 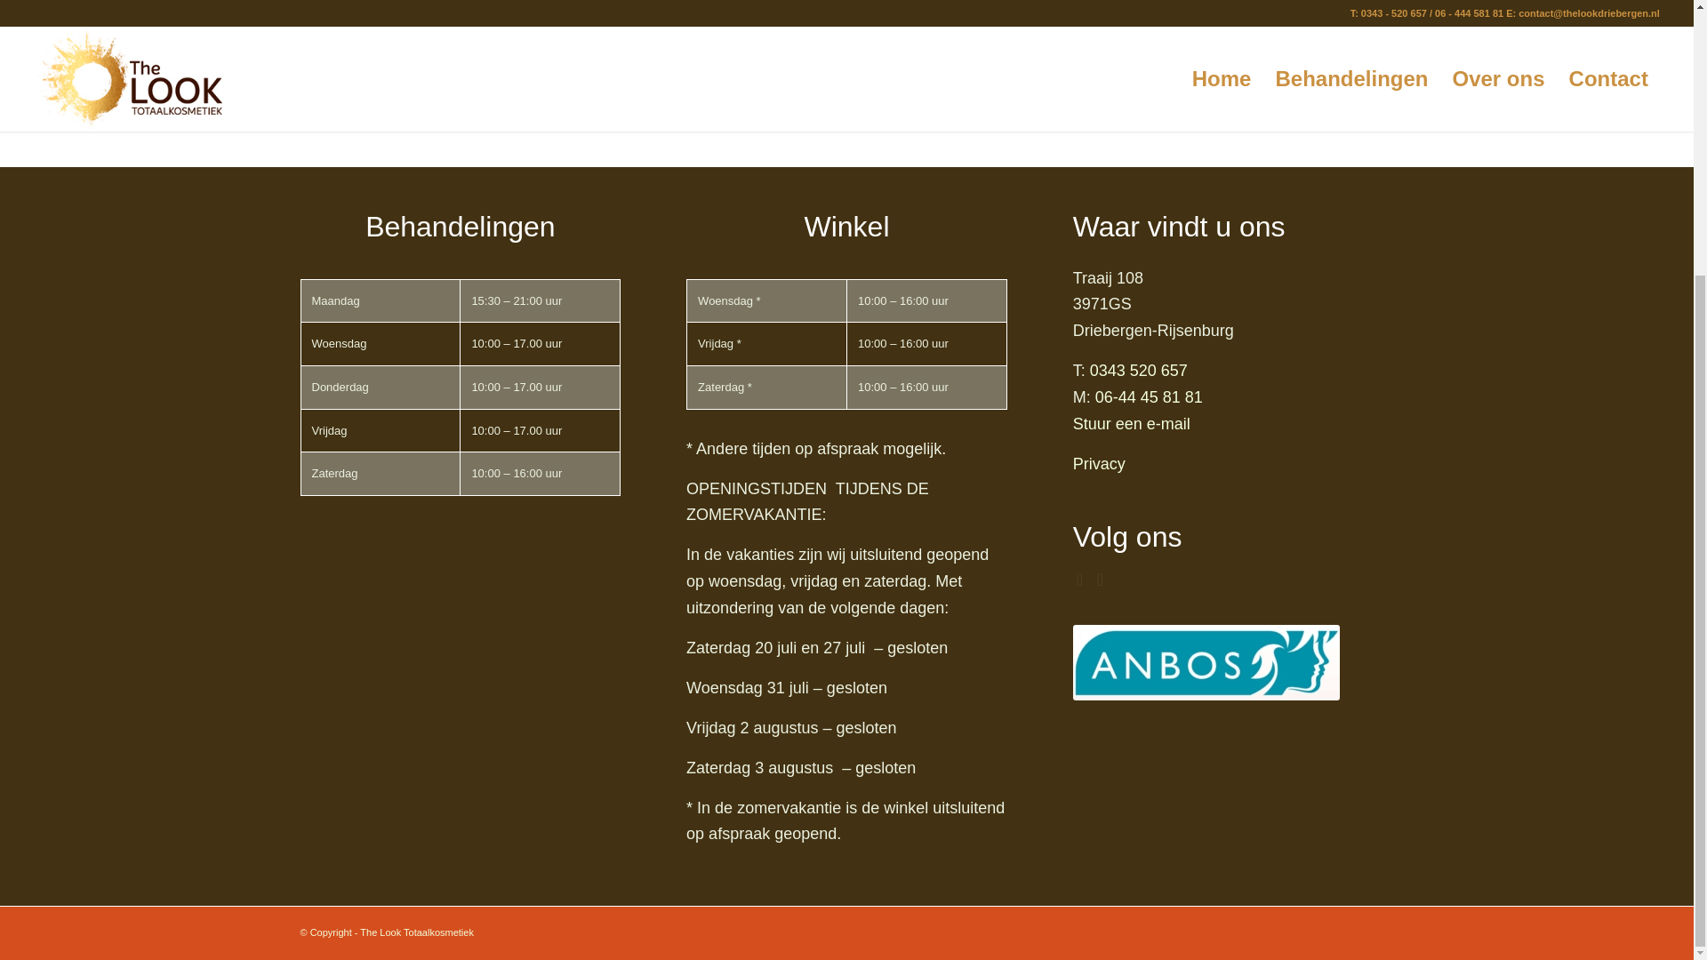 I want to click on Privacy, so click(x=1099, y=464).